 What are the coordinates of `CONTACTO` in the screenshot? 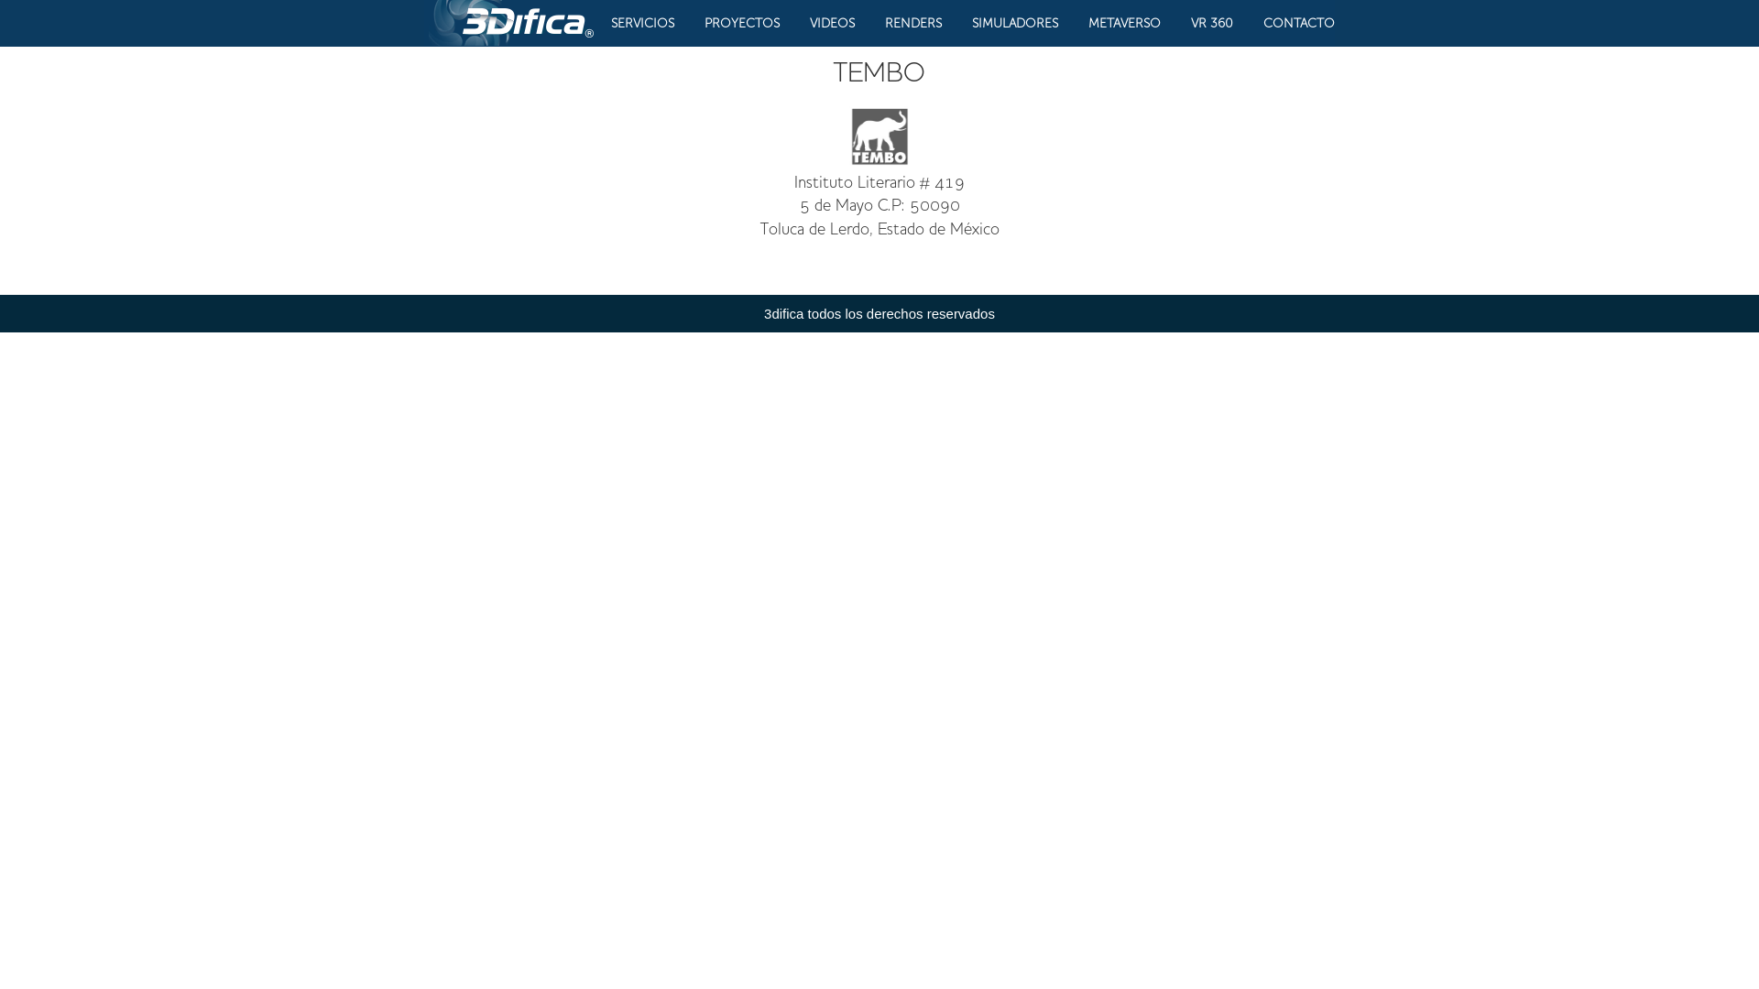 It's located at (1299, 24).